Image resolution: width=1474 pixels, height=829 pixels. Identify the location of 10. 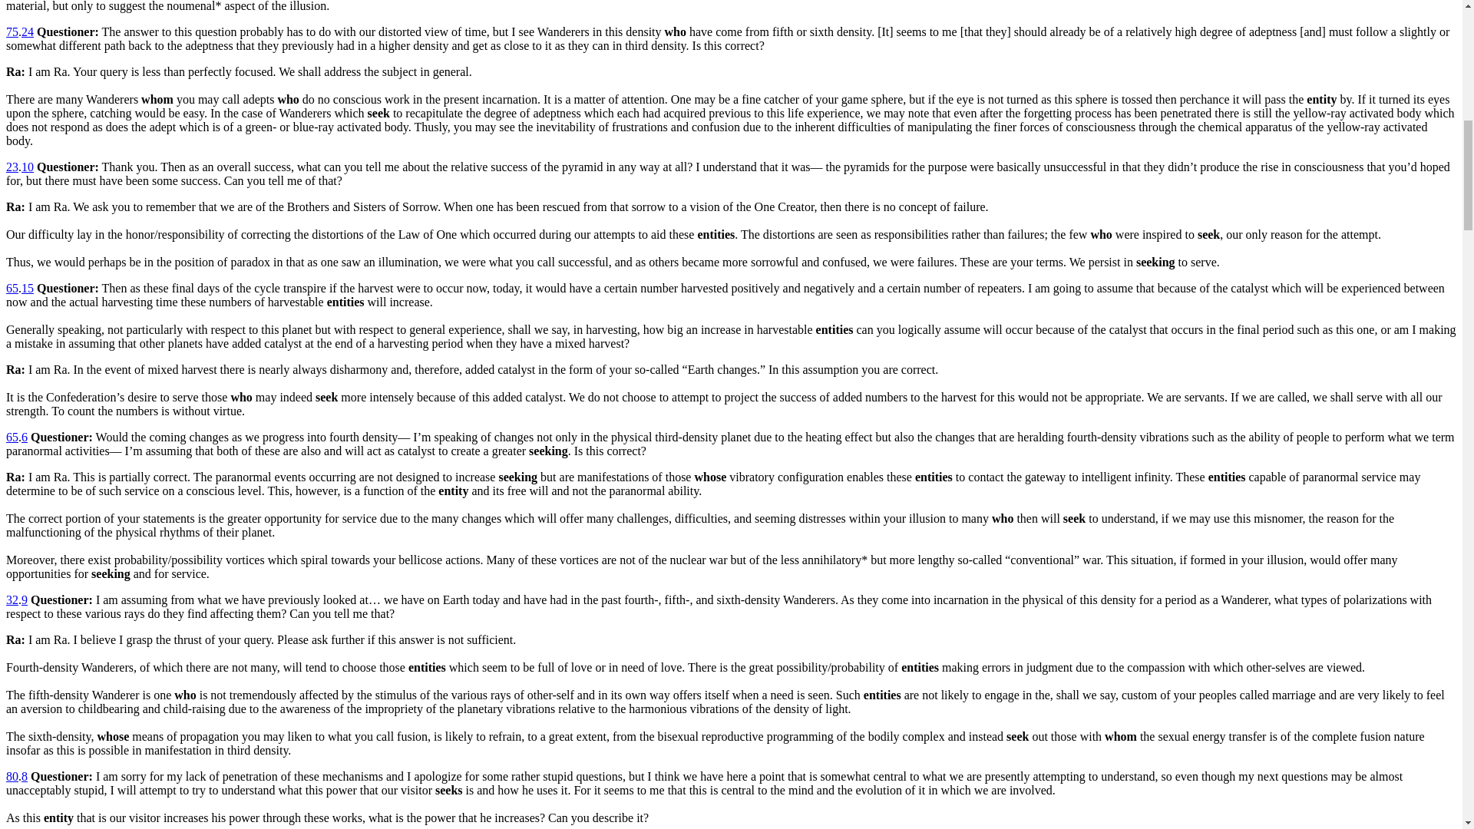
(28, 167).